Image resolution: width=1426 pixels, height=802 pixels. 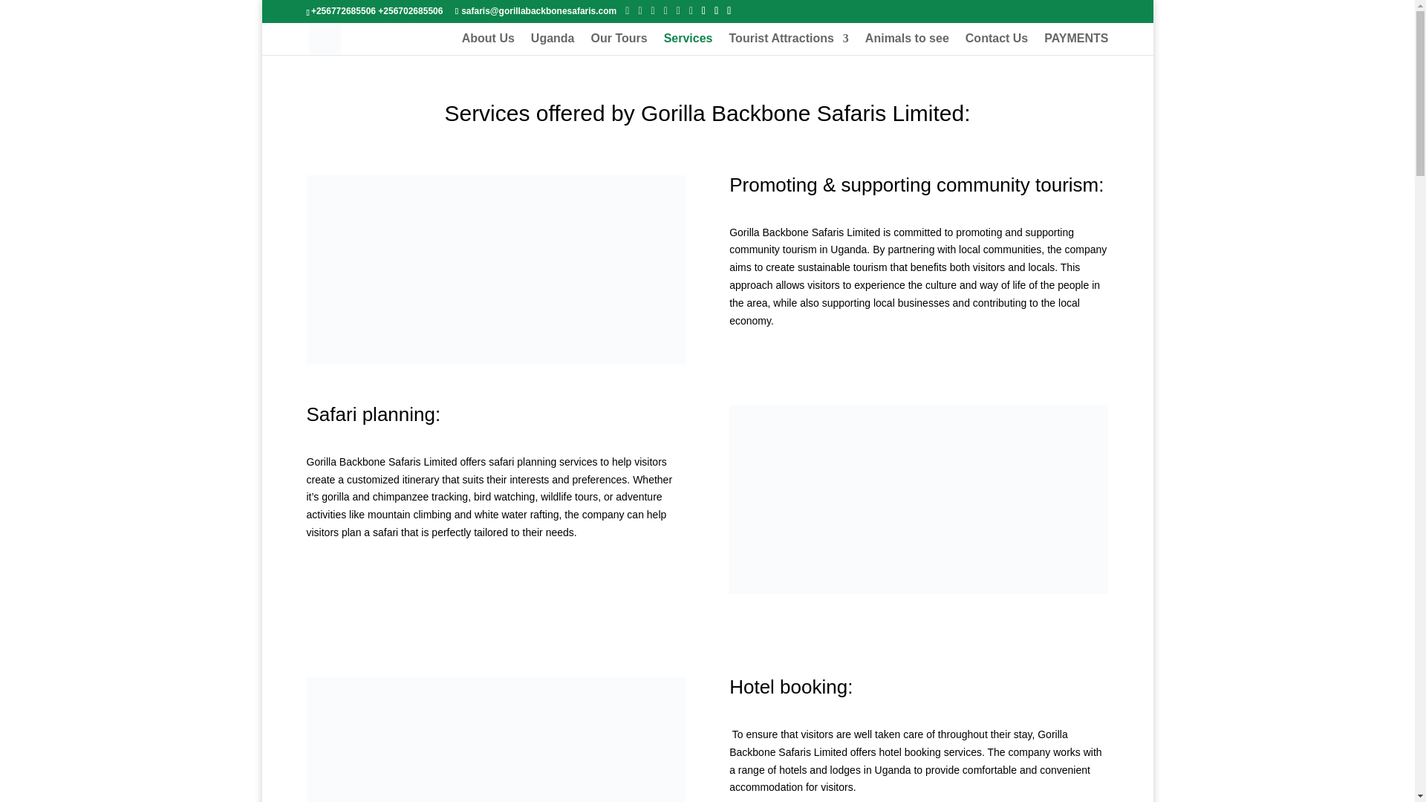 I want to click on Uganda, so click(x=553, y=45).